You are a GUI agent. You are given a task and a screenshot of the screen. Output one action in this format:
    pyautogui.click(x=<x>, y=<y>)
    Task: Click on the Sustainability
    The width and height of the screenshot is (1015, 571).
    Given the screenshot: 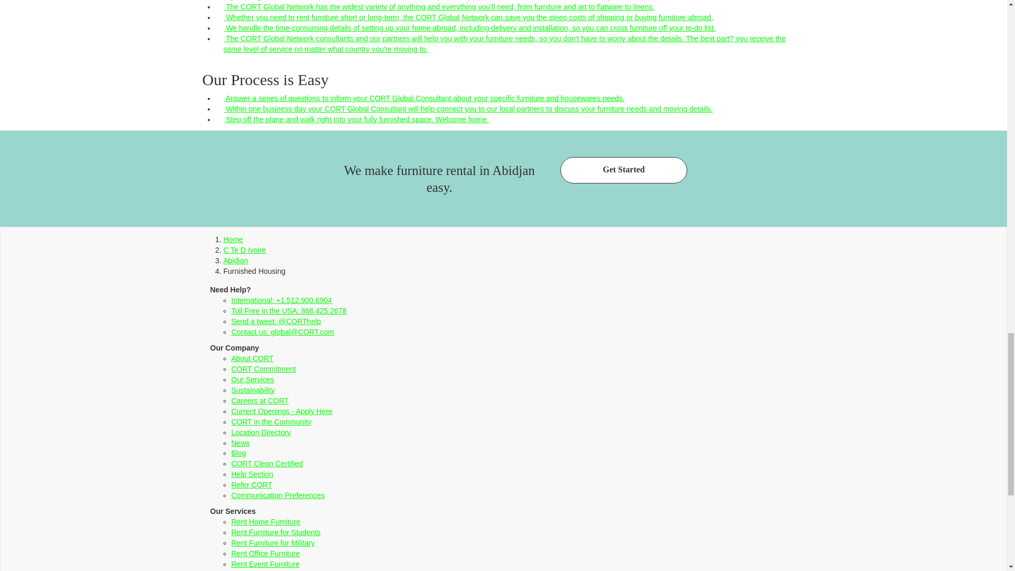 What is the action you would take?
    pyautogui.click(x=253, y=390)
    